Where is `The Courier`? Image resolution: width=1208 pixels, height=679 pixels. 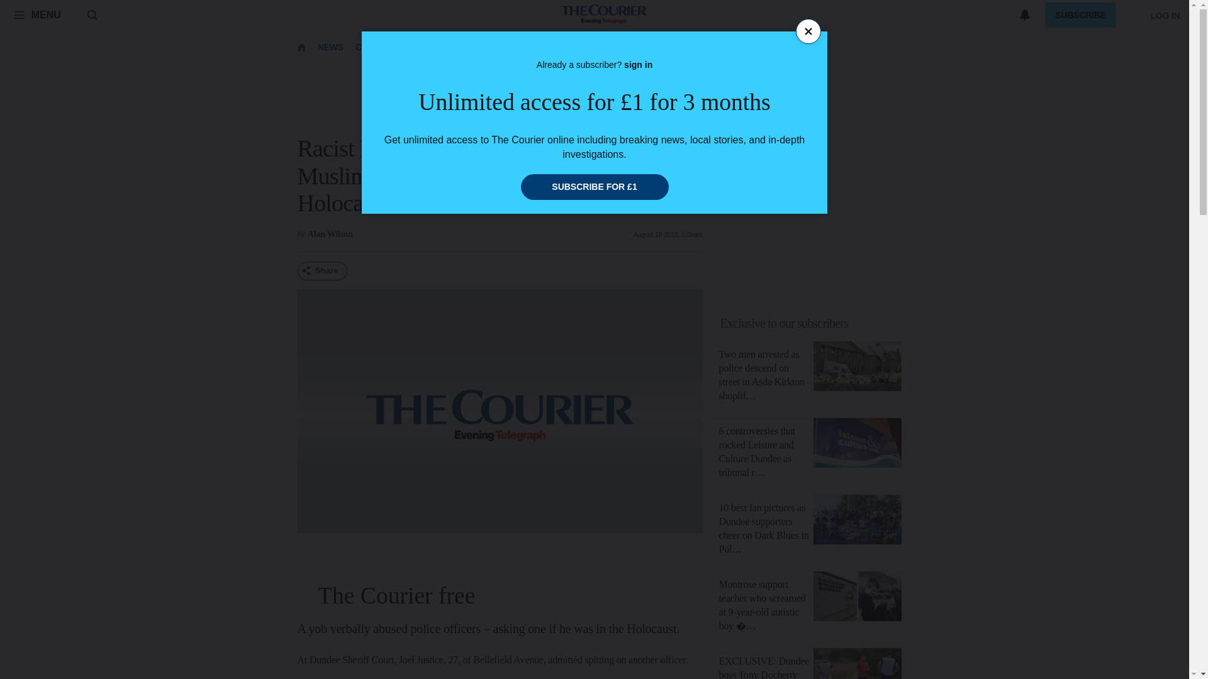
The Courier is located at coordinates (604, 15).